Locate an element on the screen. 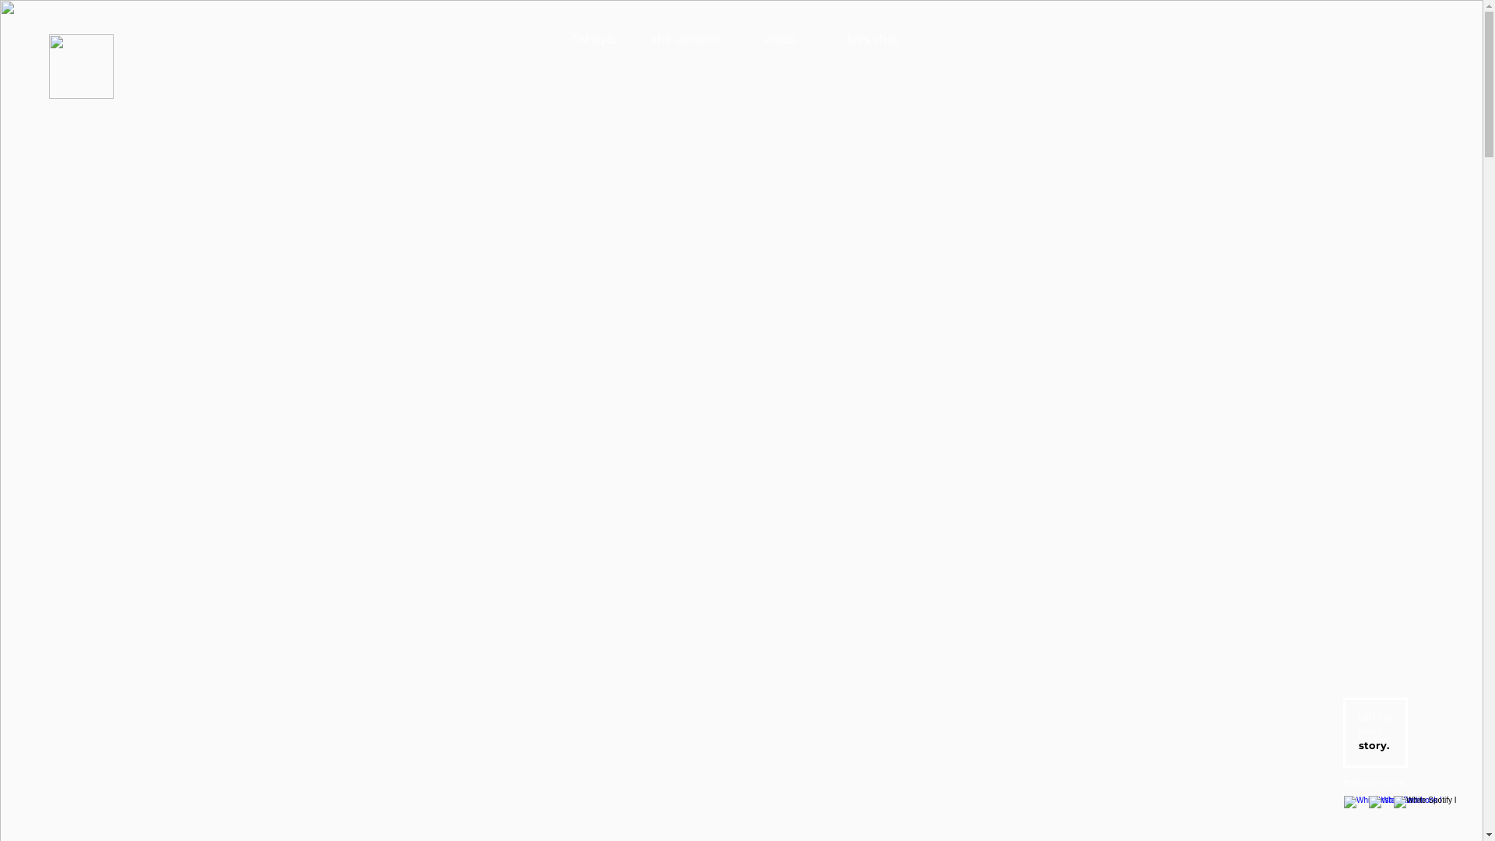 The image size is (1495, 841). the content. is located at coordinates (687, 39).